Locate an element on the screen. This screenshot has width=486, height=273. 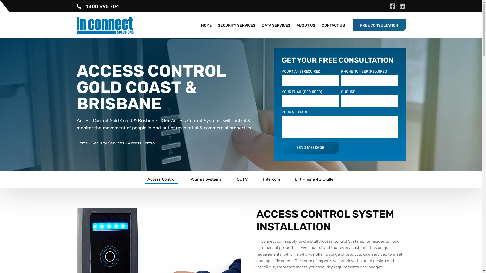
inconnect-logo is located at coordinates (106, 25).